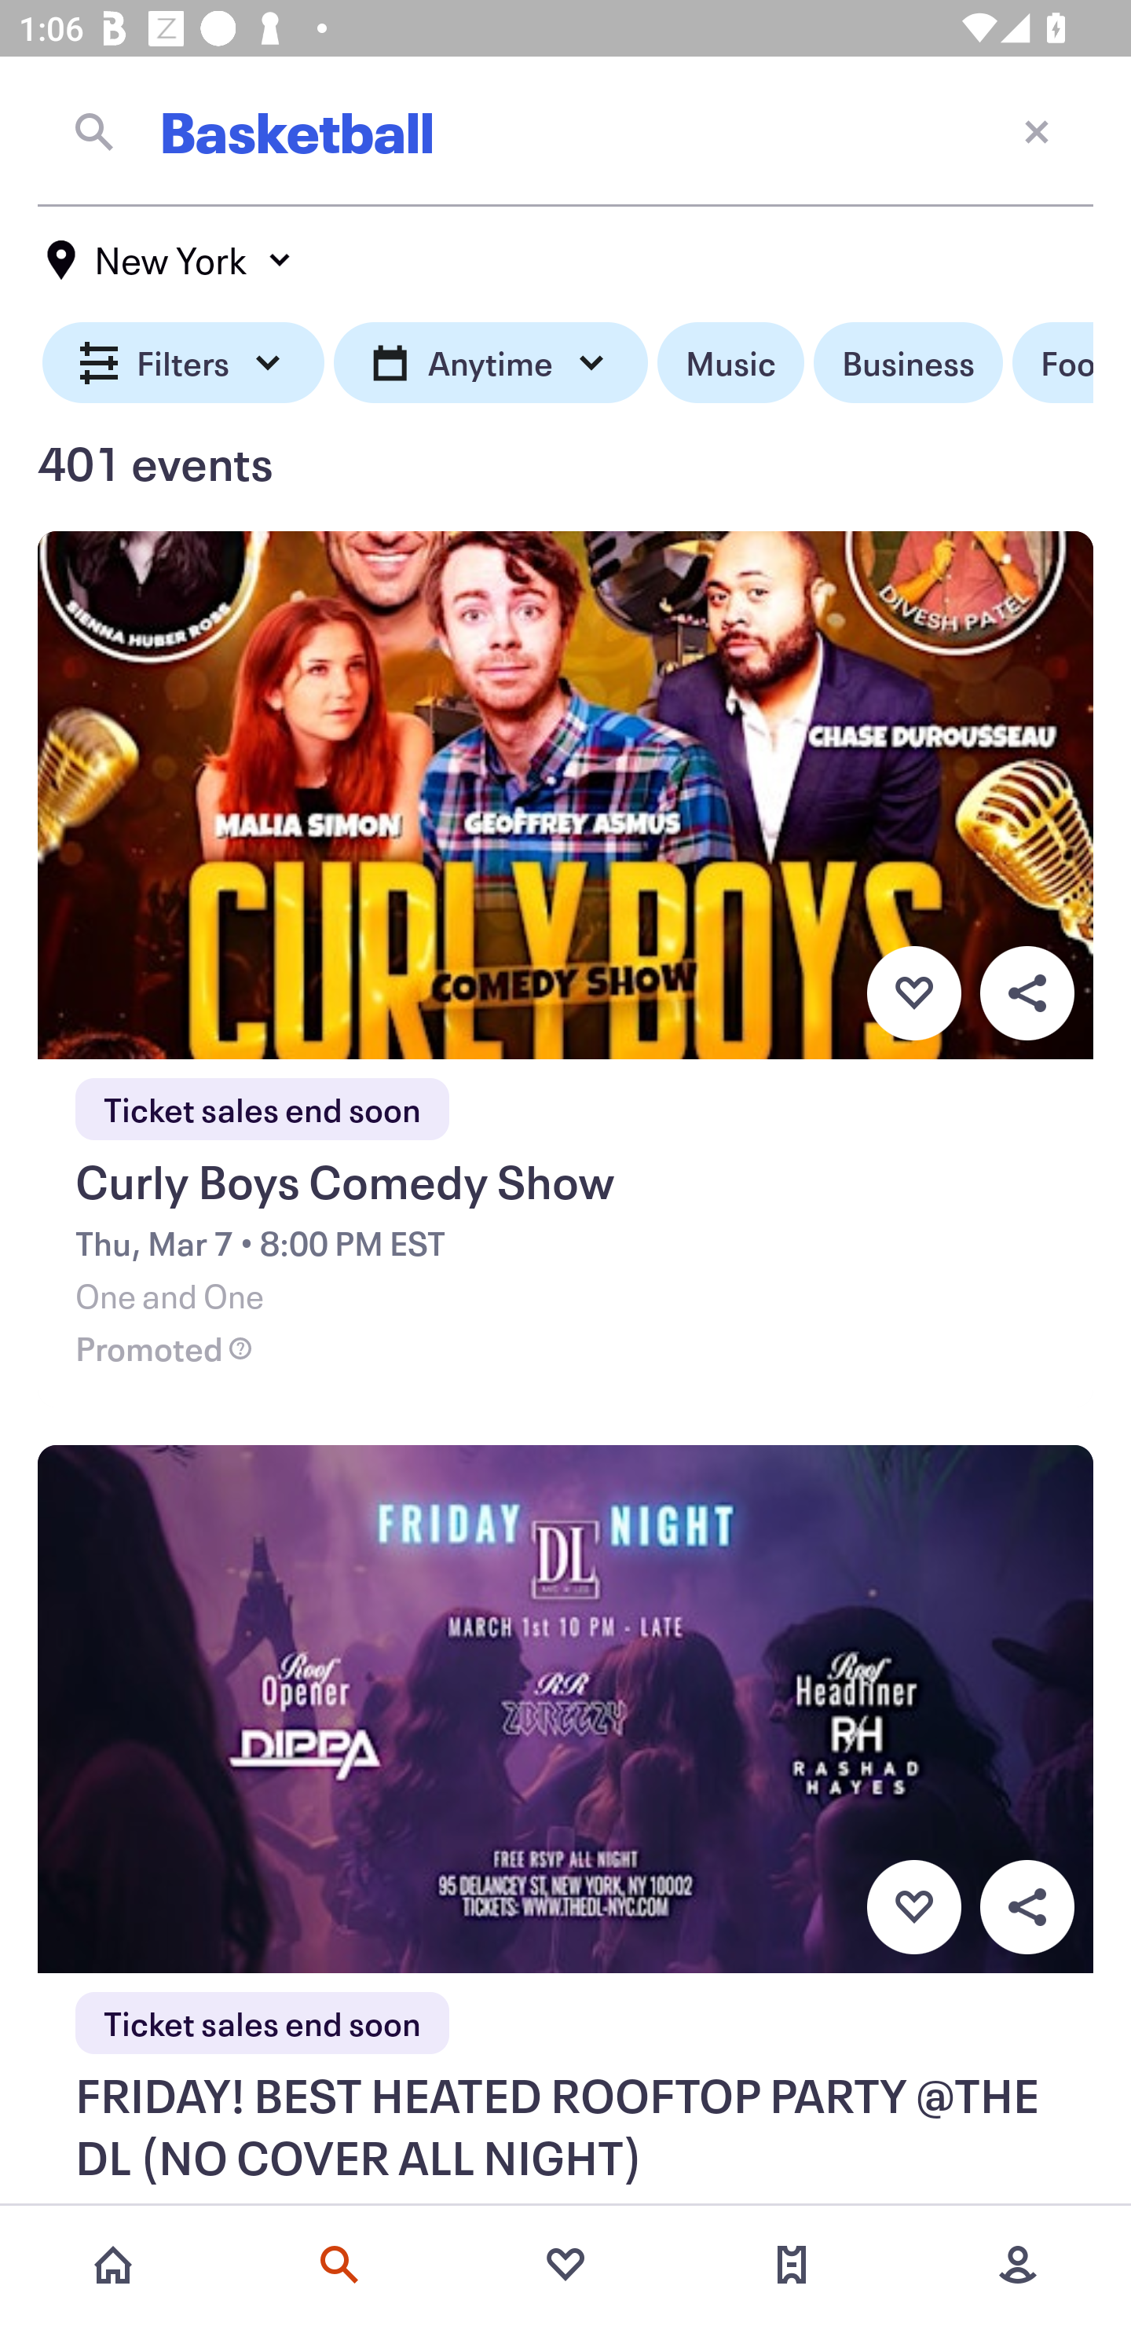 This screenshot has height=2326, width=1131. Describe the element at coordinates (913, 1907) in the screenshot. I see `Favorite button` at that location.